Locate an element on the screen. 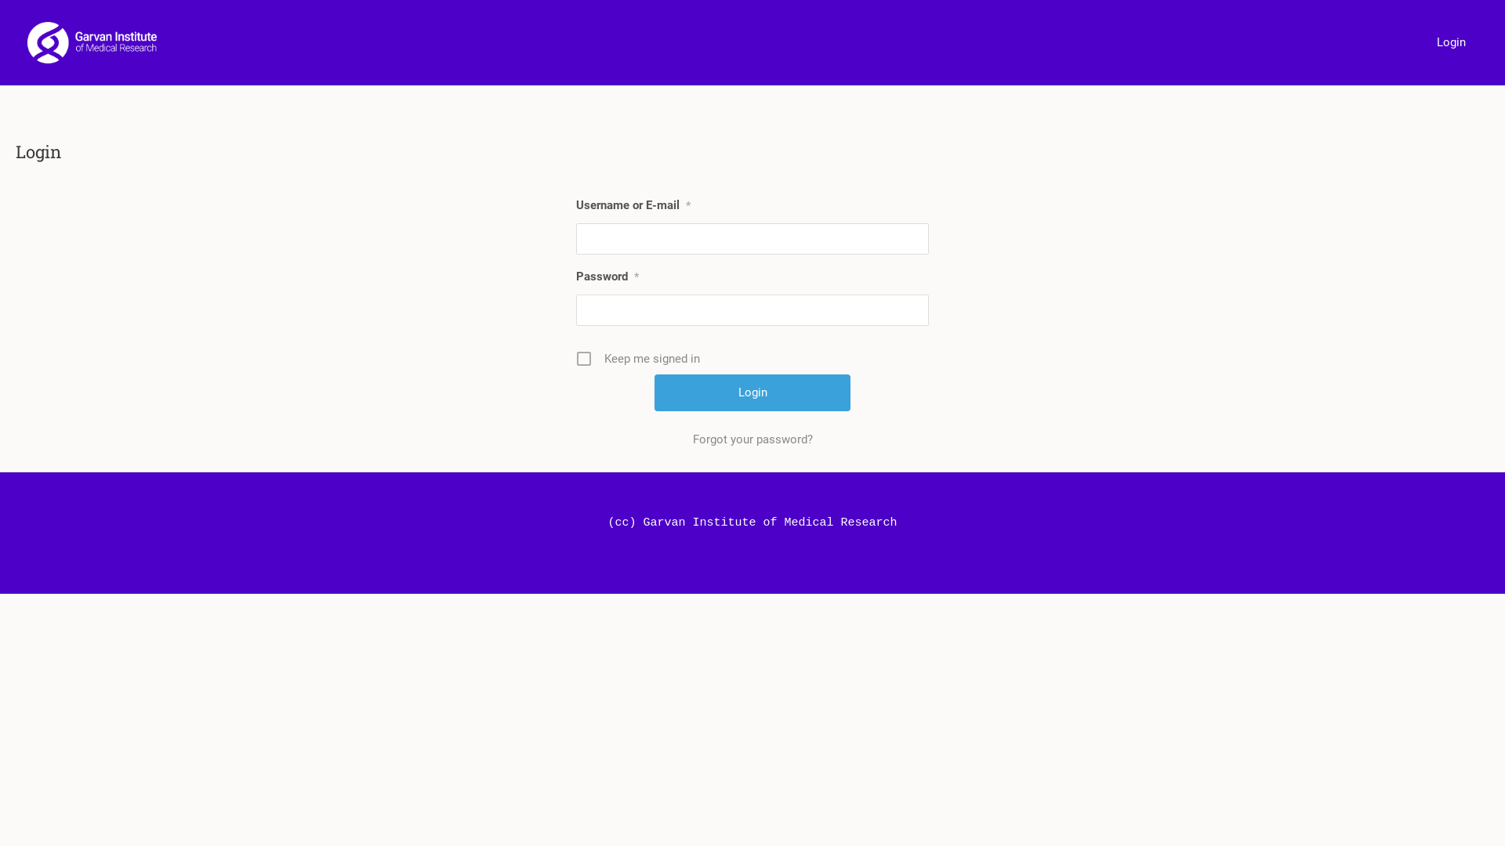 Image resolution: width=1505 pixels, height=846 pixels. Forgot your password? is located at coordinates (752, 439).